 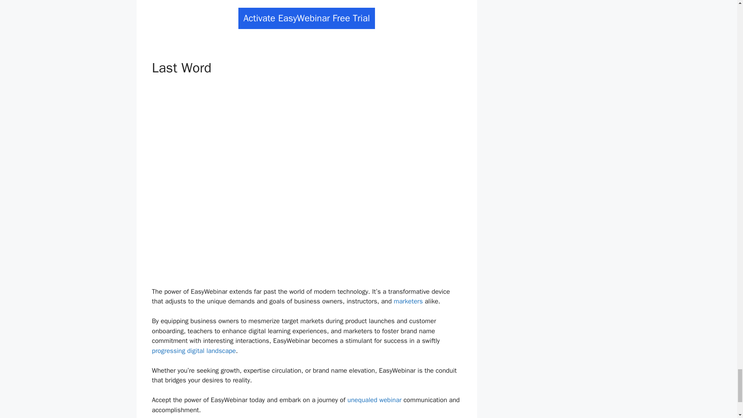 What do you see at coordinates (306, 18) in the screenshot?
I see `Activate EasyWebinar Free Trial` at bounding box center [306, 18].